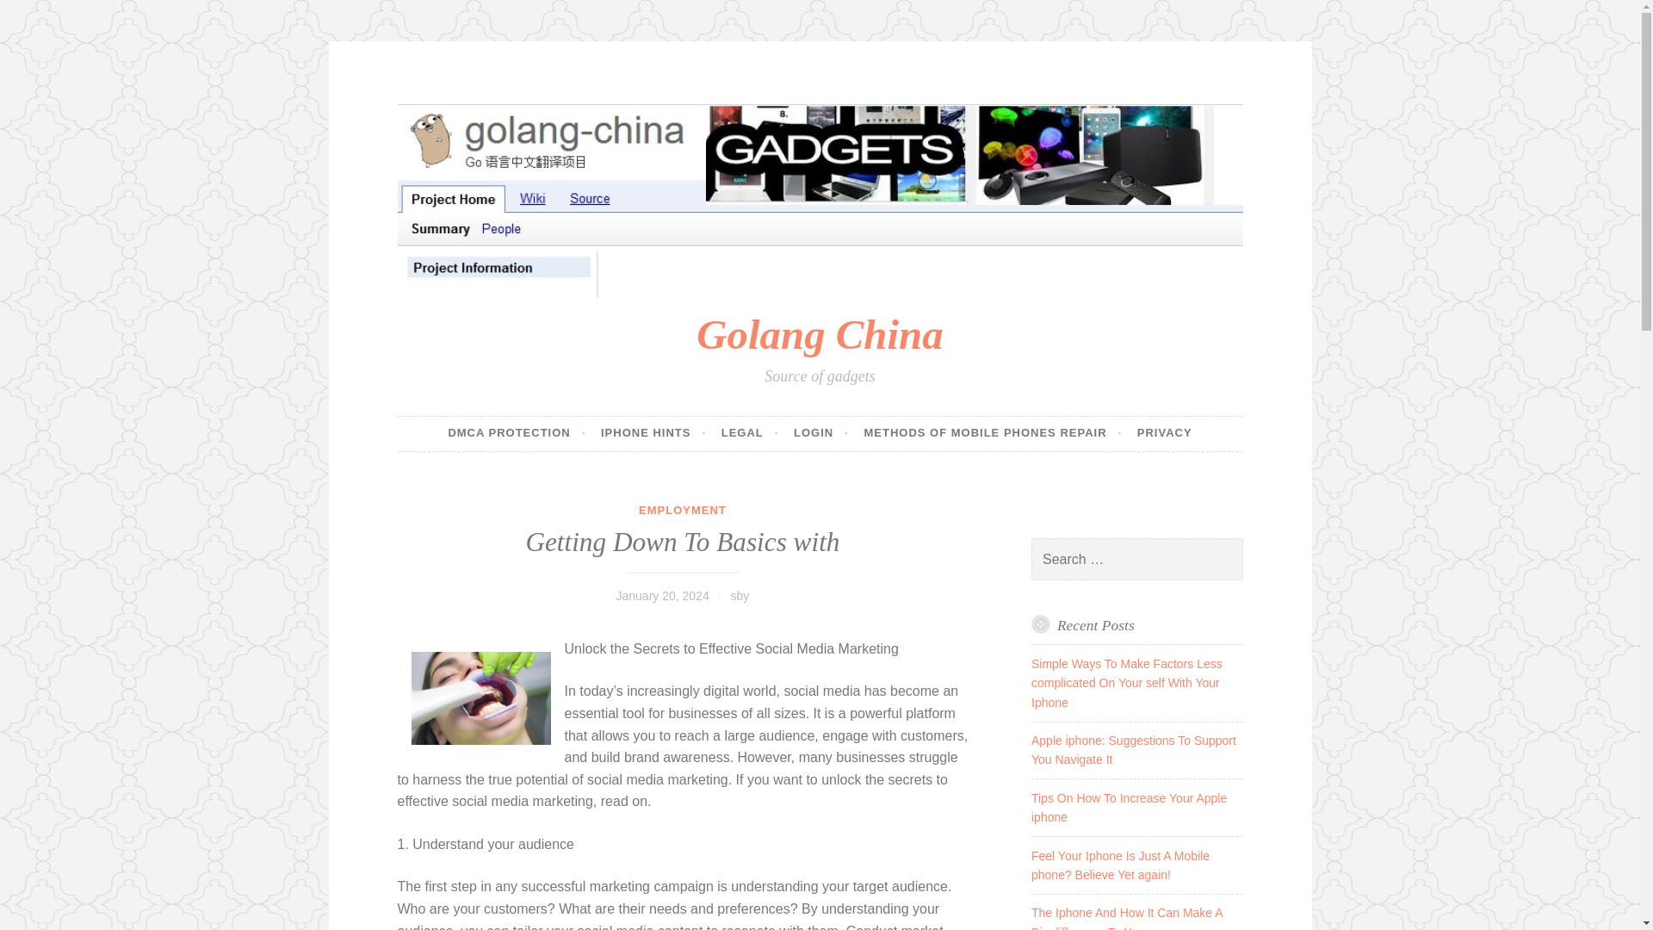  I want to click on METHODS OF MOBILE PHONES REPAIR, so click(992, 433).